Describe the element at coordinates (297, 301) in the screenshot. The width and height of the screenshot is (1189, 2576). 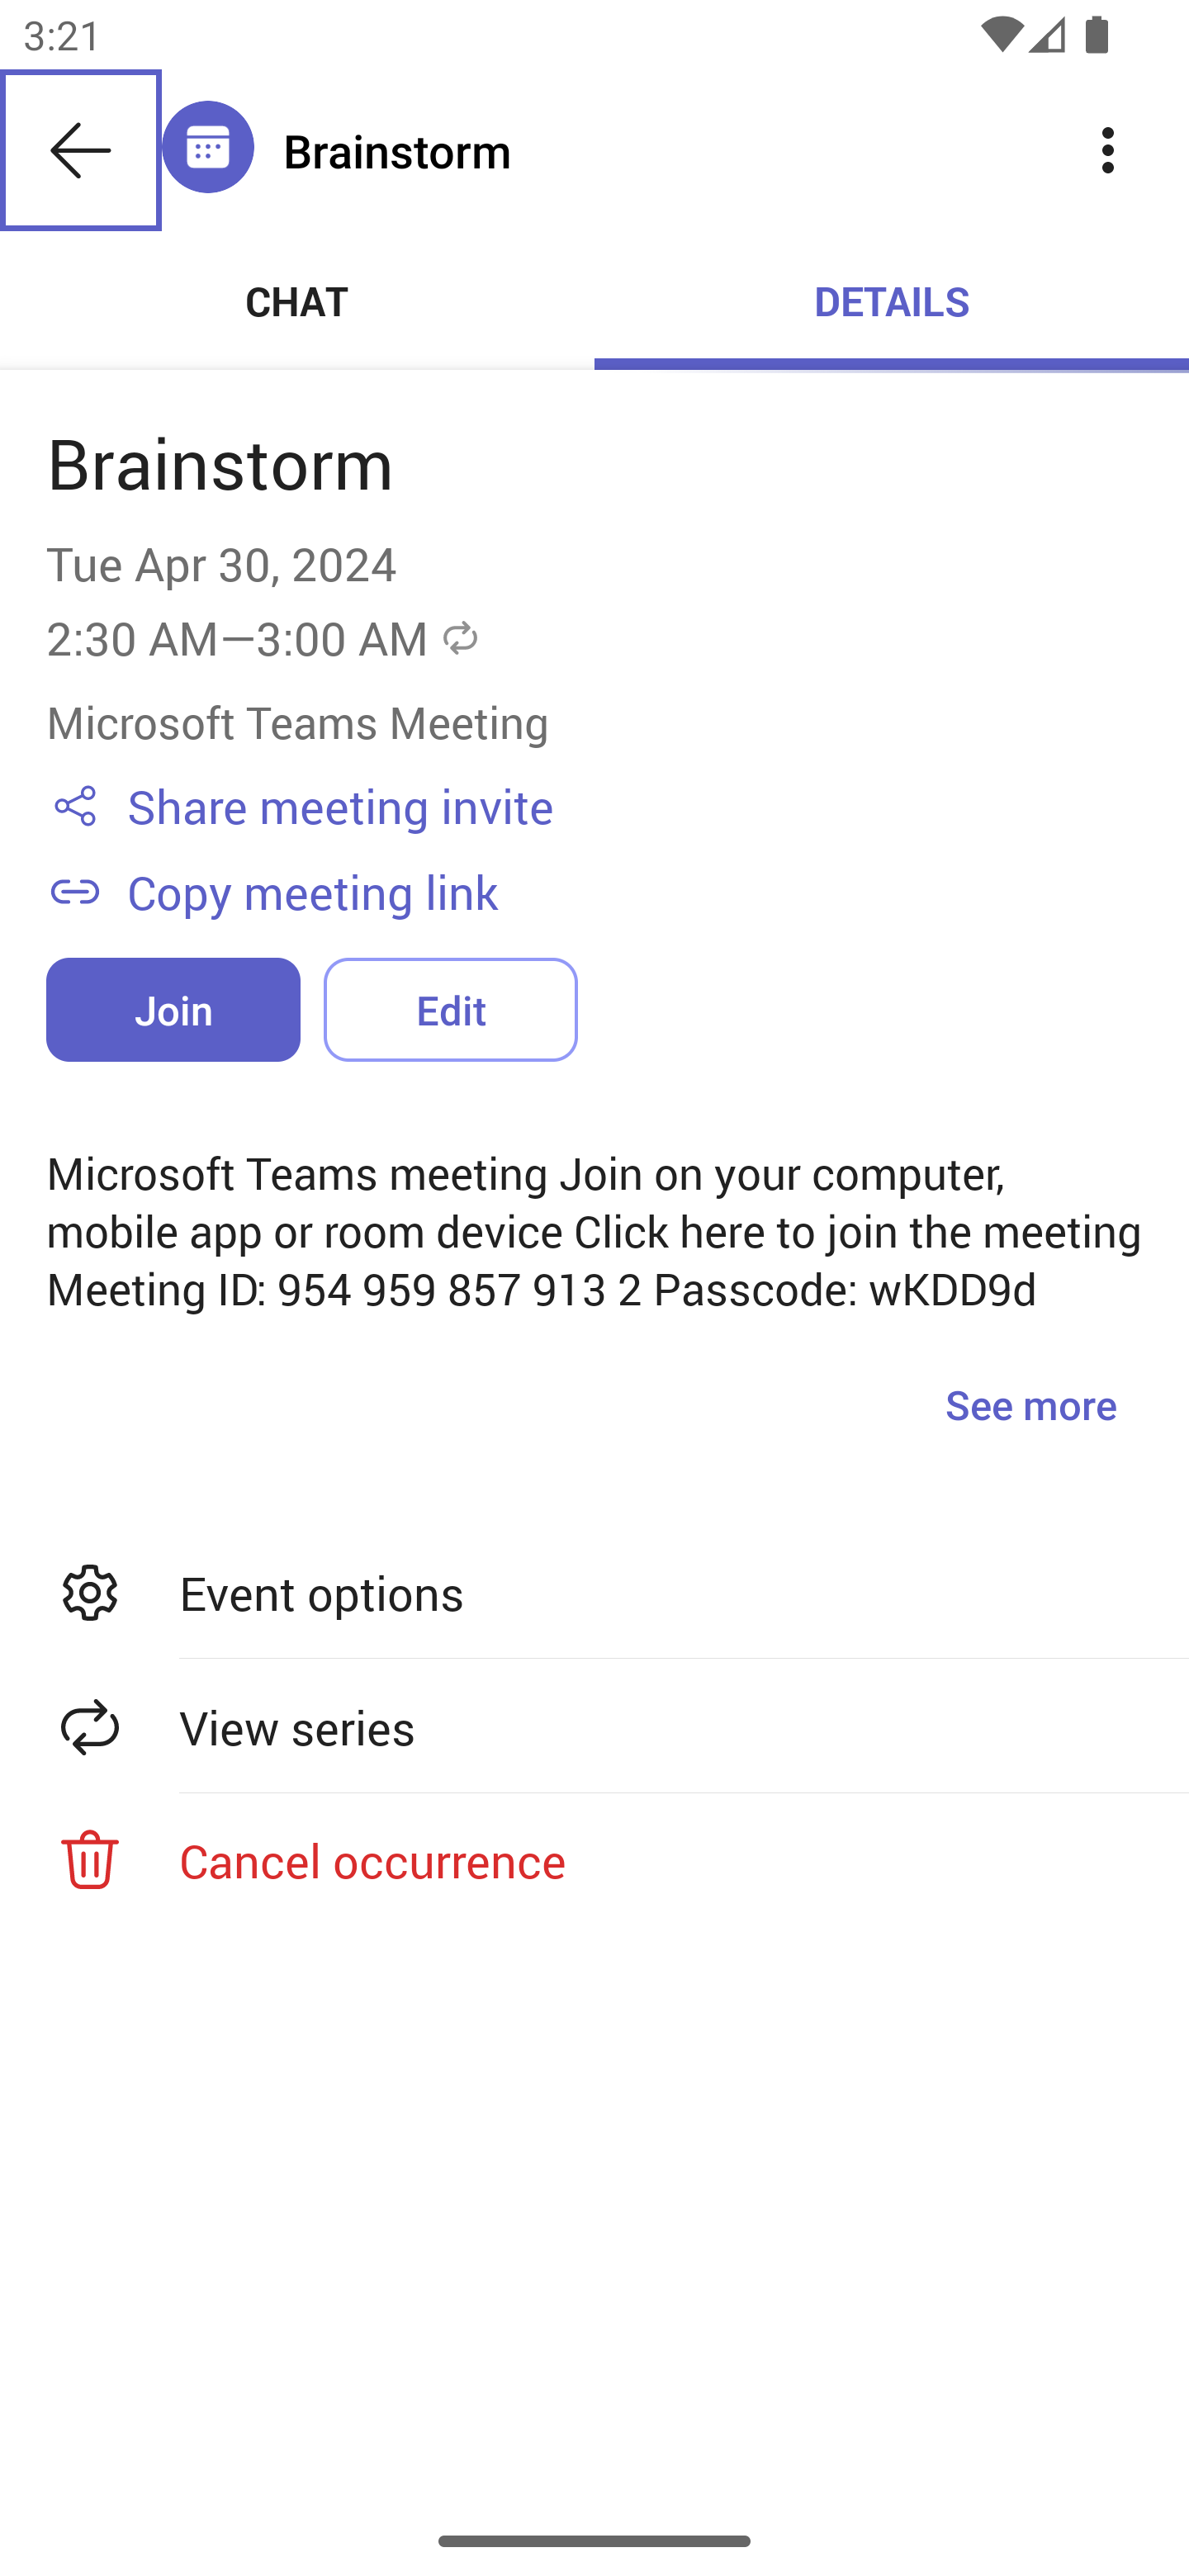
I see `Chat CHAT` at that location.